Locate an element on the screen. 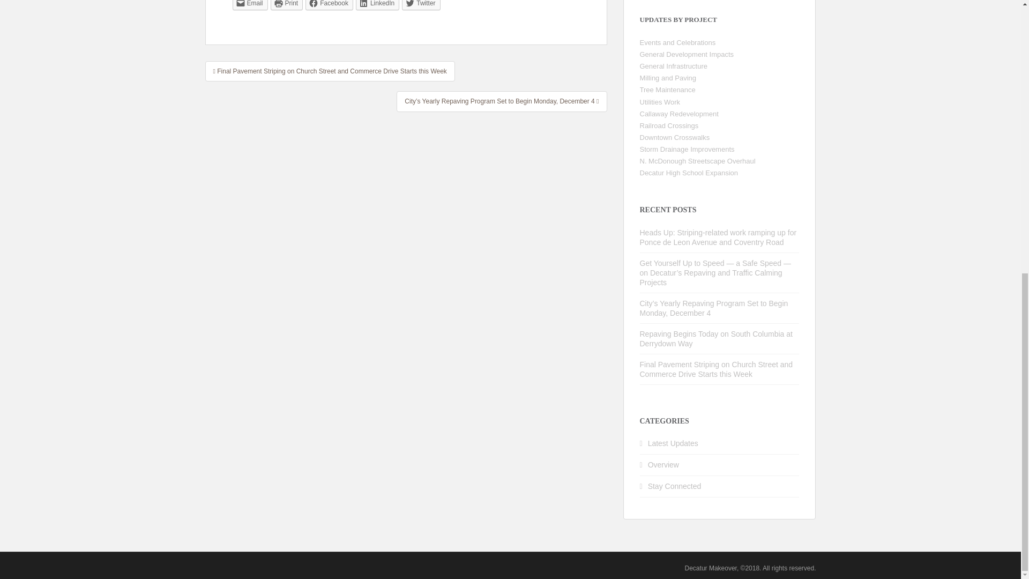 This screenshot has height=579, width=1029. Callaway Redevelopment is located at coordinates (679, 114).